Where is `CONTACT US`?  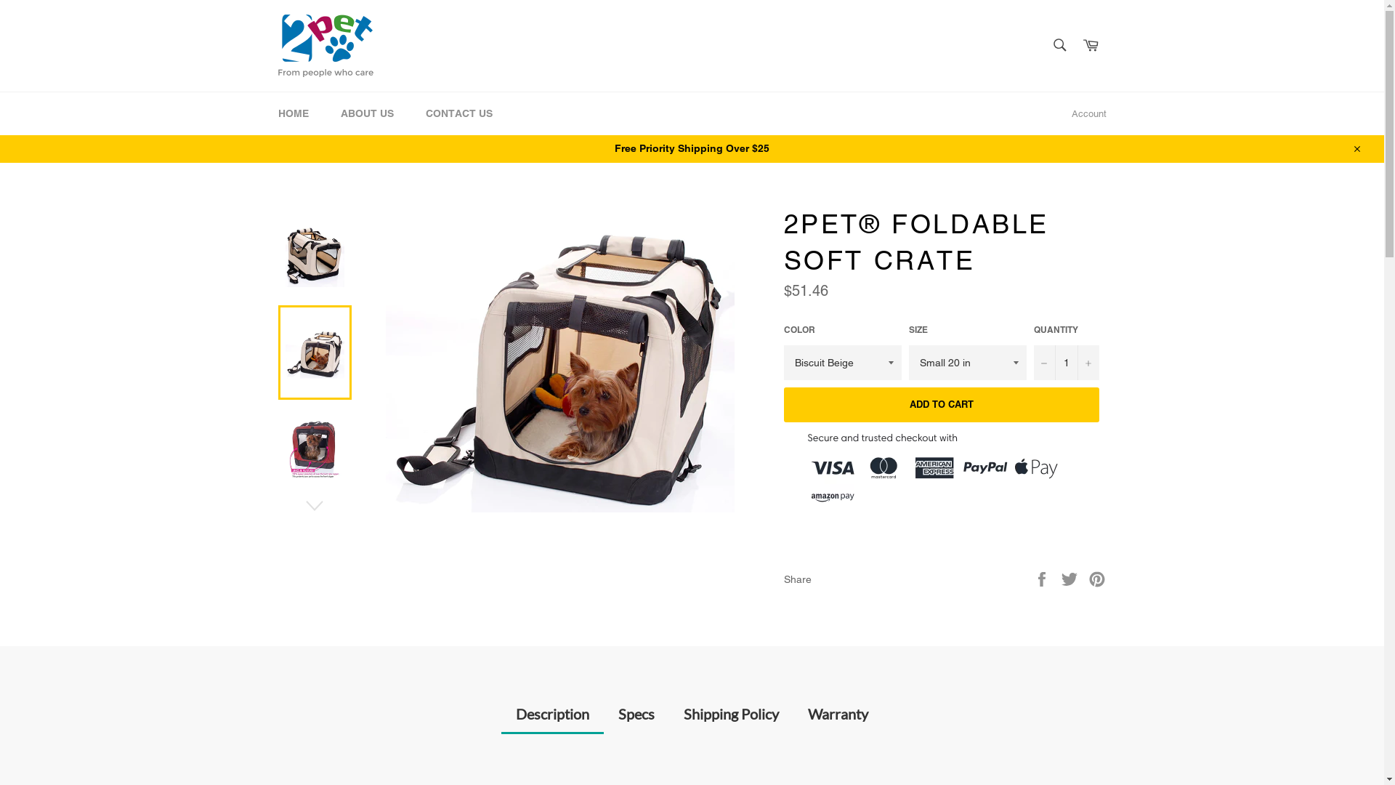 CONTACT US is located at coordinates (459, 113).